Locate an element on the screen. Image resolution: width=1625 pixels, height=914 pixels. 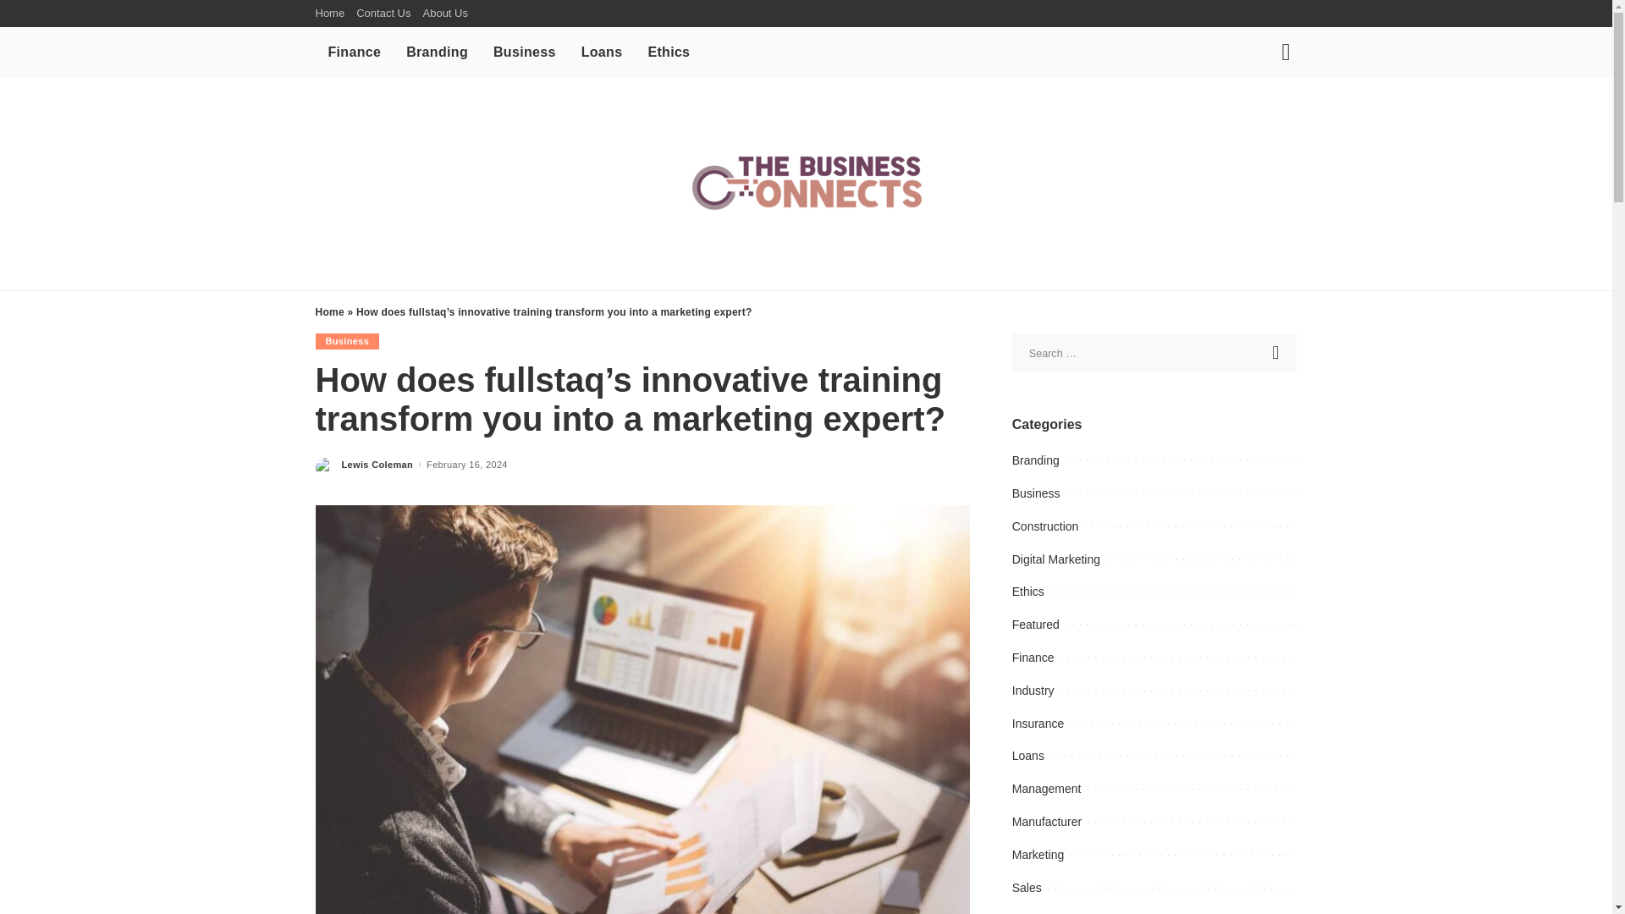
Branding is located at coordinates (437, 52).